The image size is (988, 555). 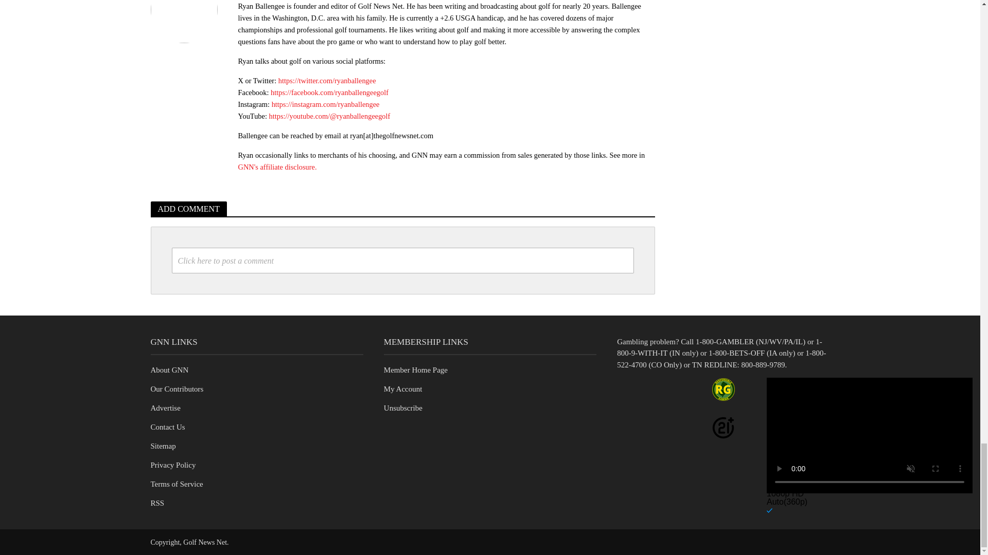 I want to click on Advertising Info, so click(x=165, y=408).